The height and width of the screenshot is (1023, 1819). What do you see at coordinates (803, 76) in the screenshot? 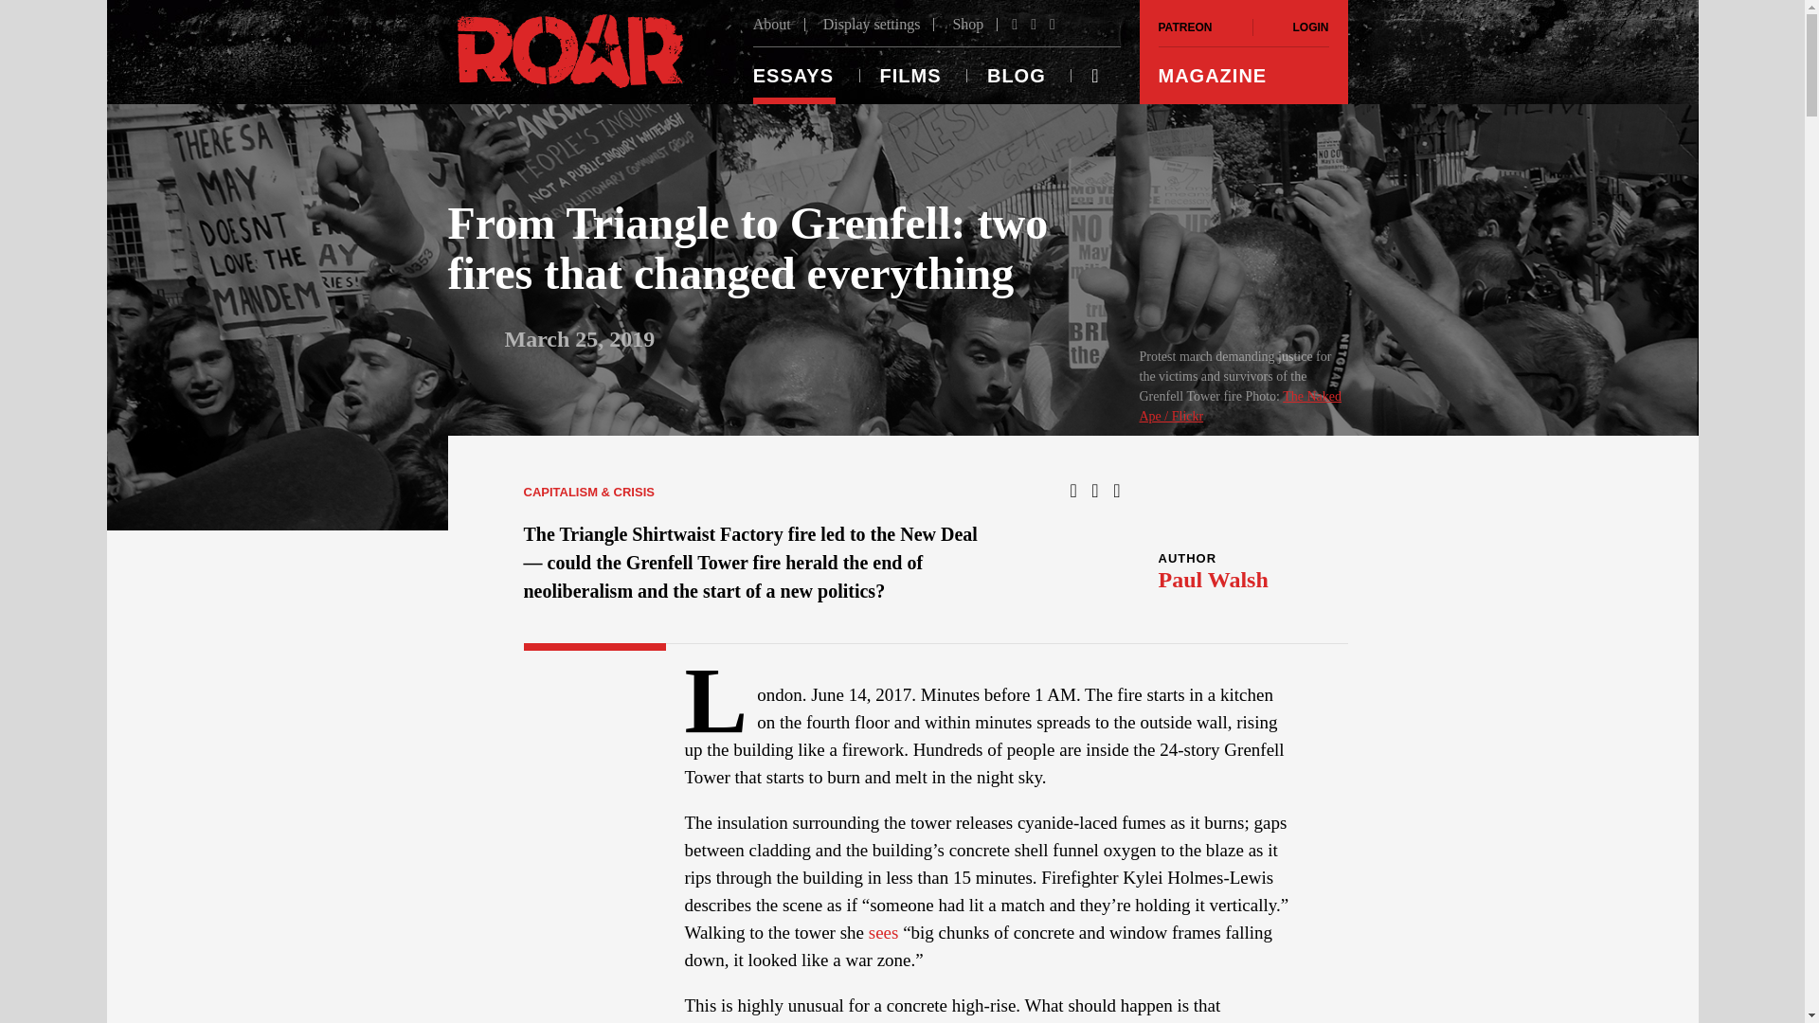
I see `ESSAYS` at bounding box center [803, 76].